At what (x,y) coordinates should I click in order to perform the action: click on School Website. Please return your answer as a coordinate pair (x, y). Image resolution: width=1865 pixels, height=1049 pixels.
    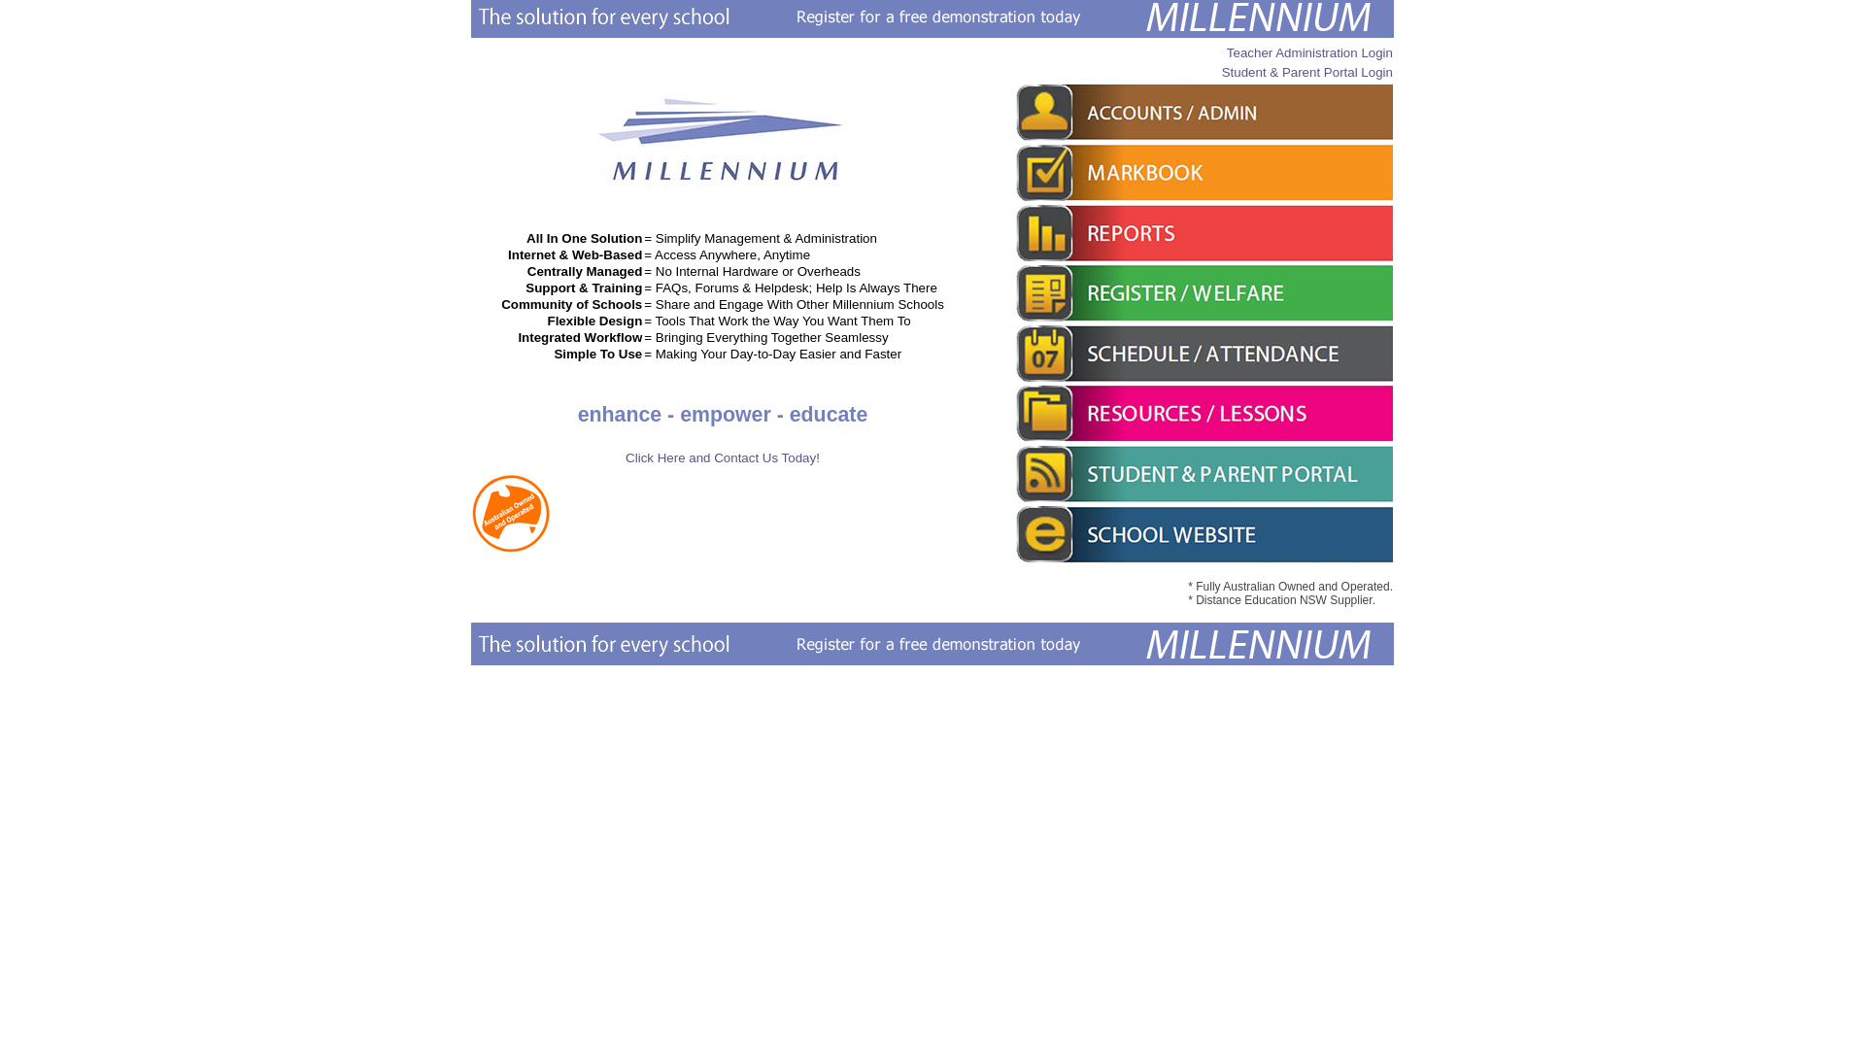
    Looking at the image, I should click on (1204, 534).